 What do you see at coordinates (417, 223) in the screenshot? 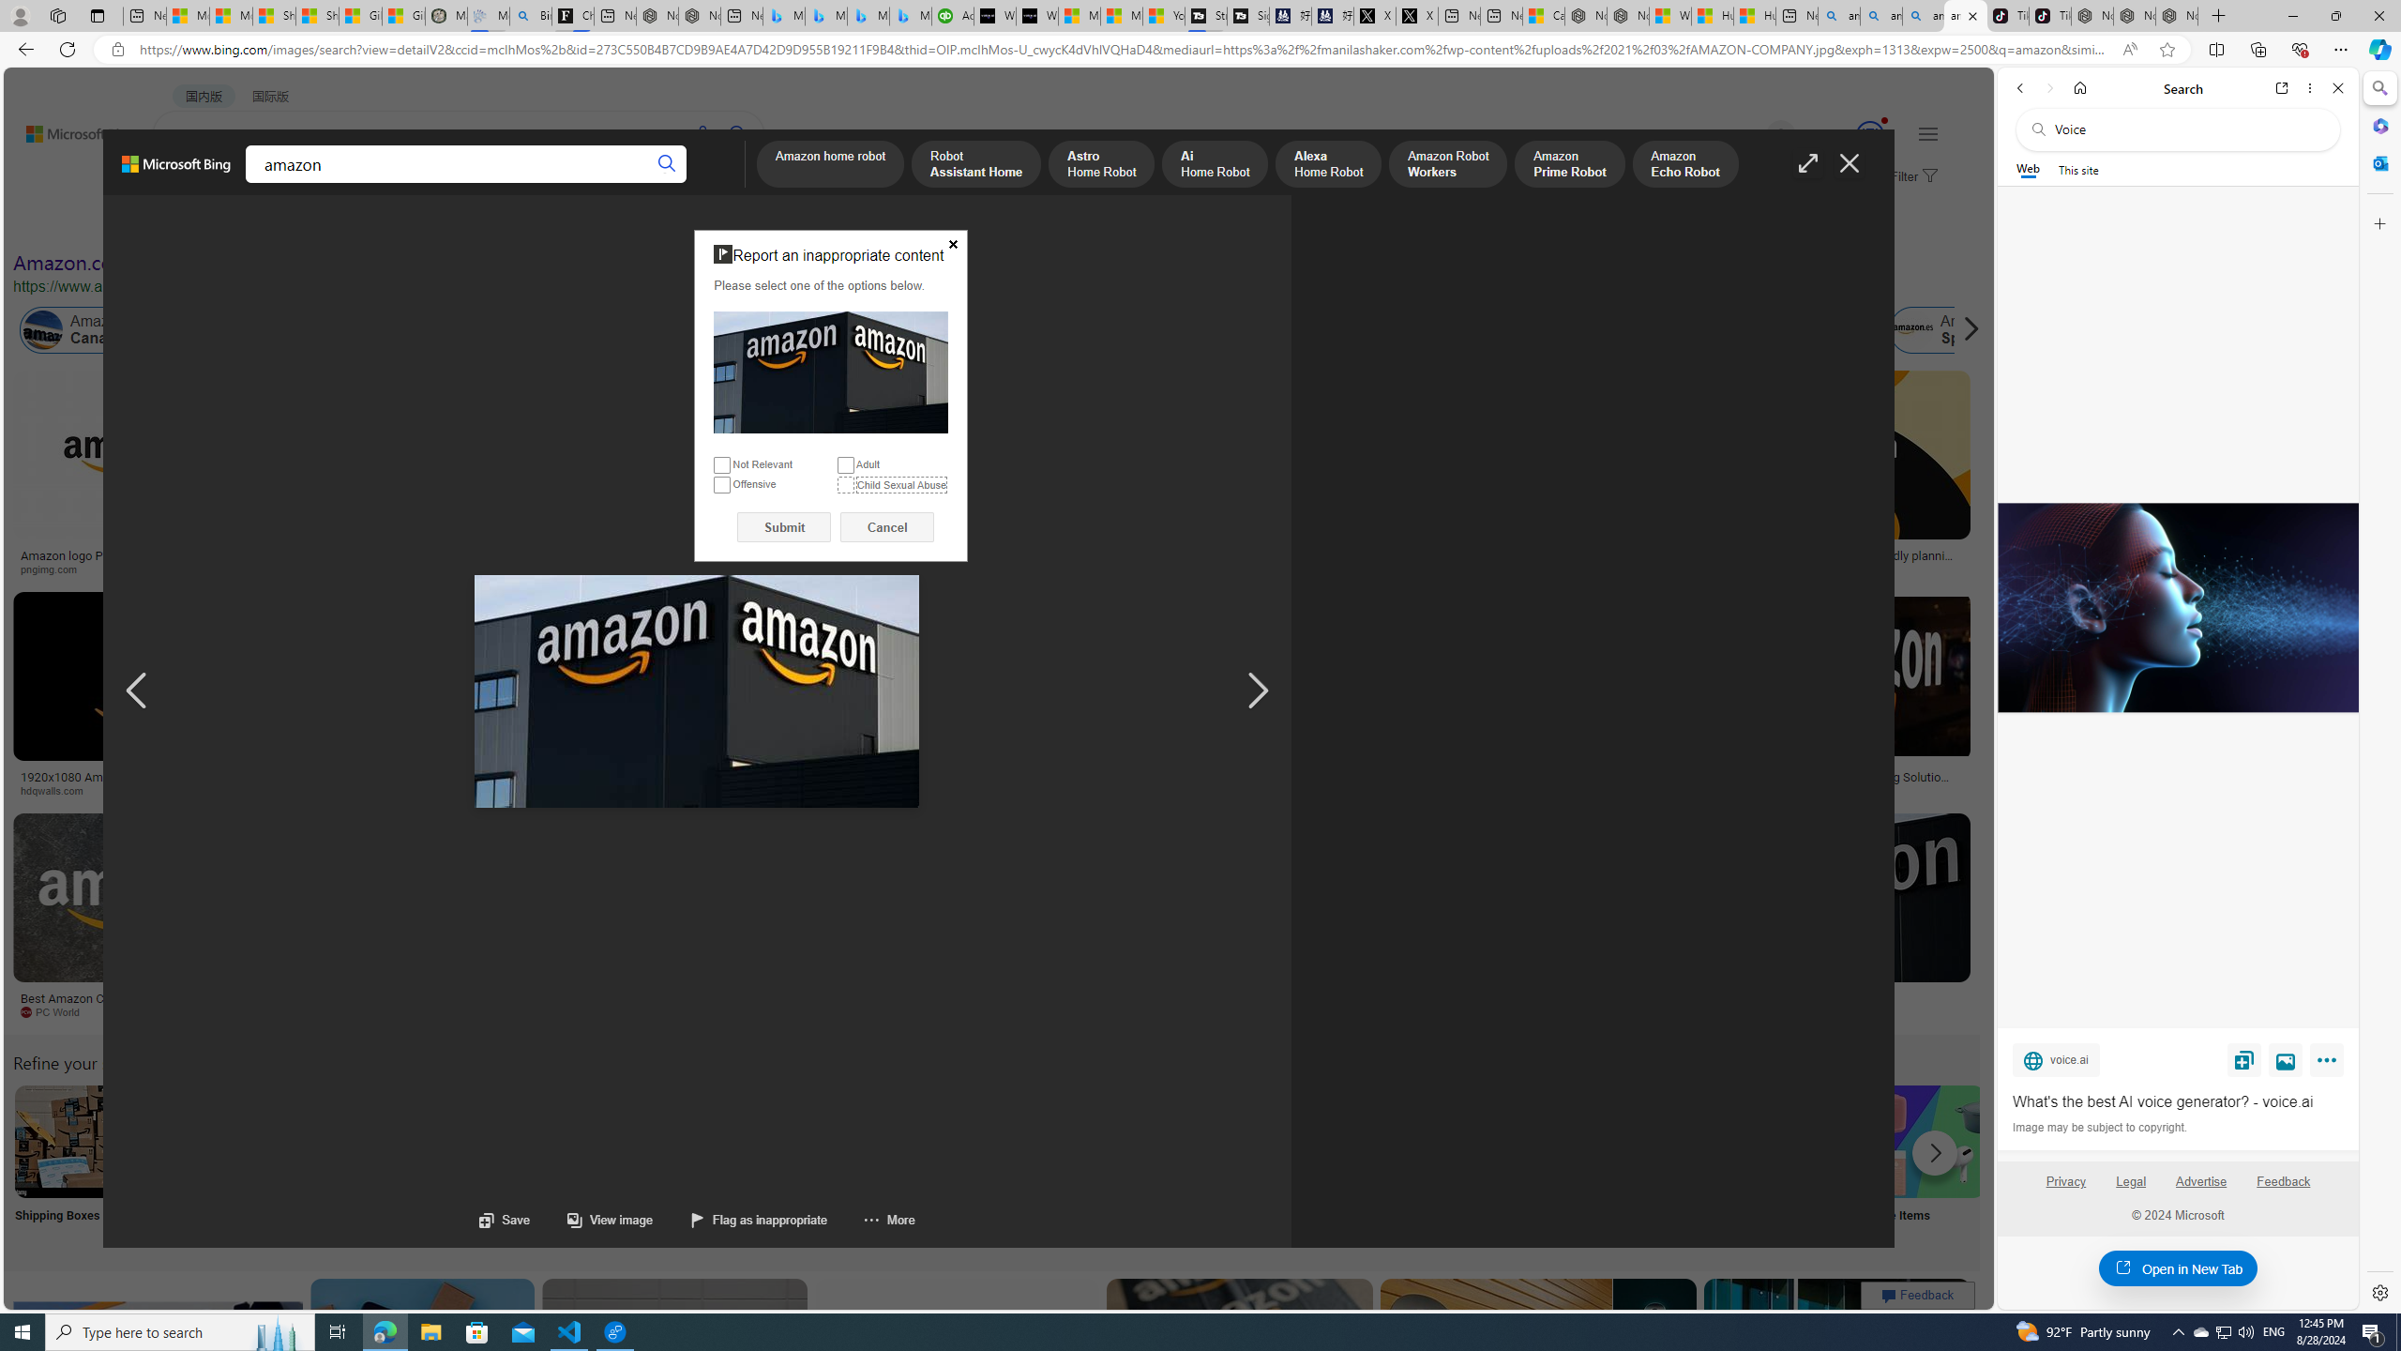
I see `Layout` at bounding box center [417, 223].